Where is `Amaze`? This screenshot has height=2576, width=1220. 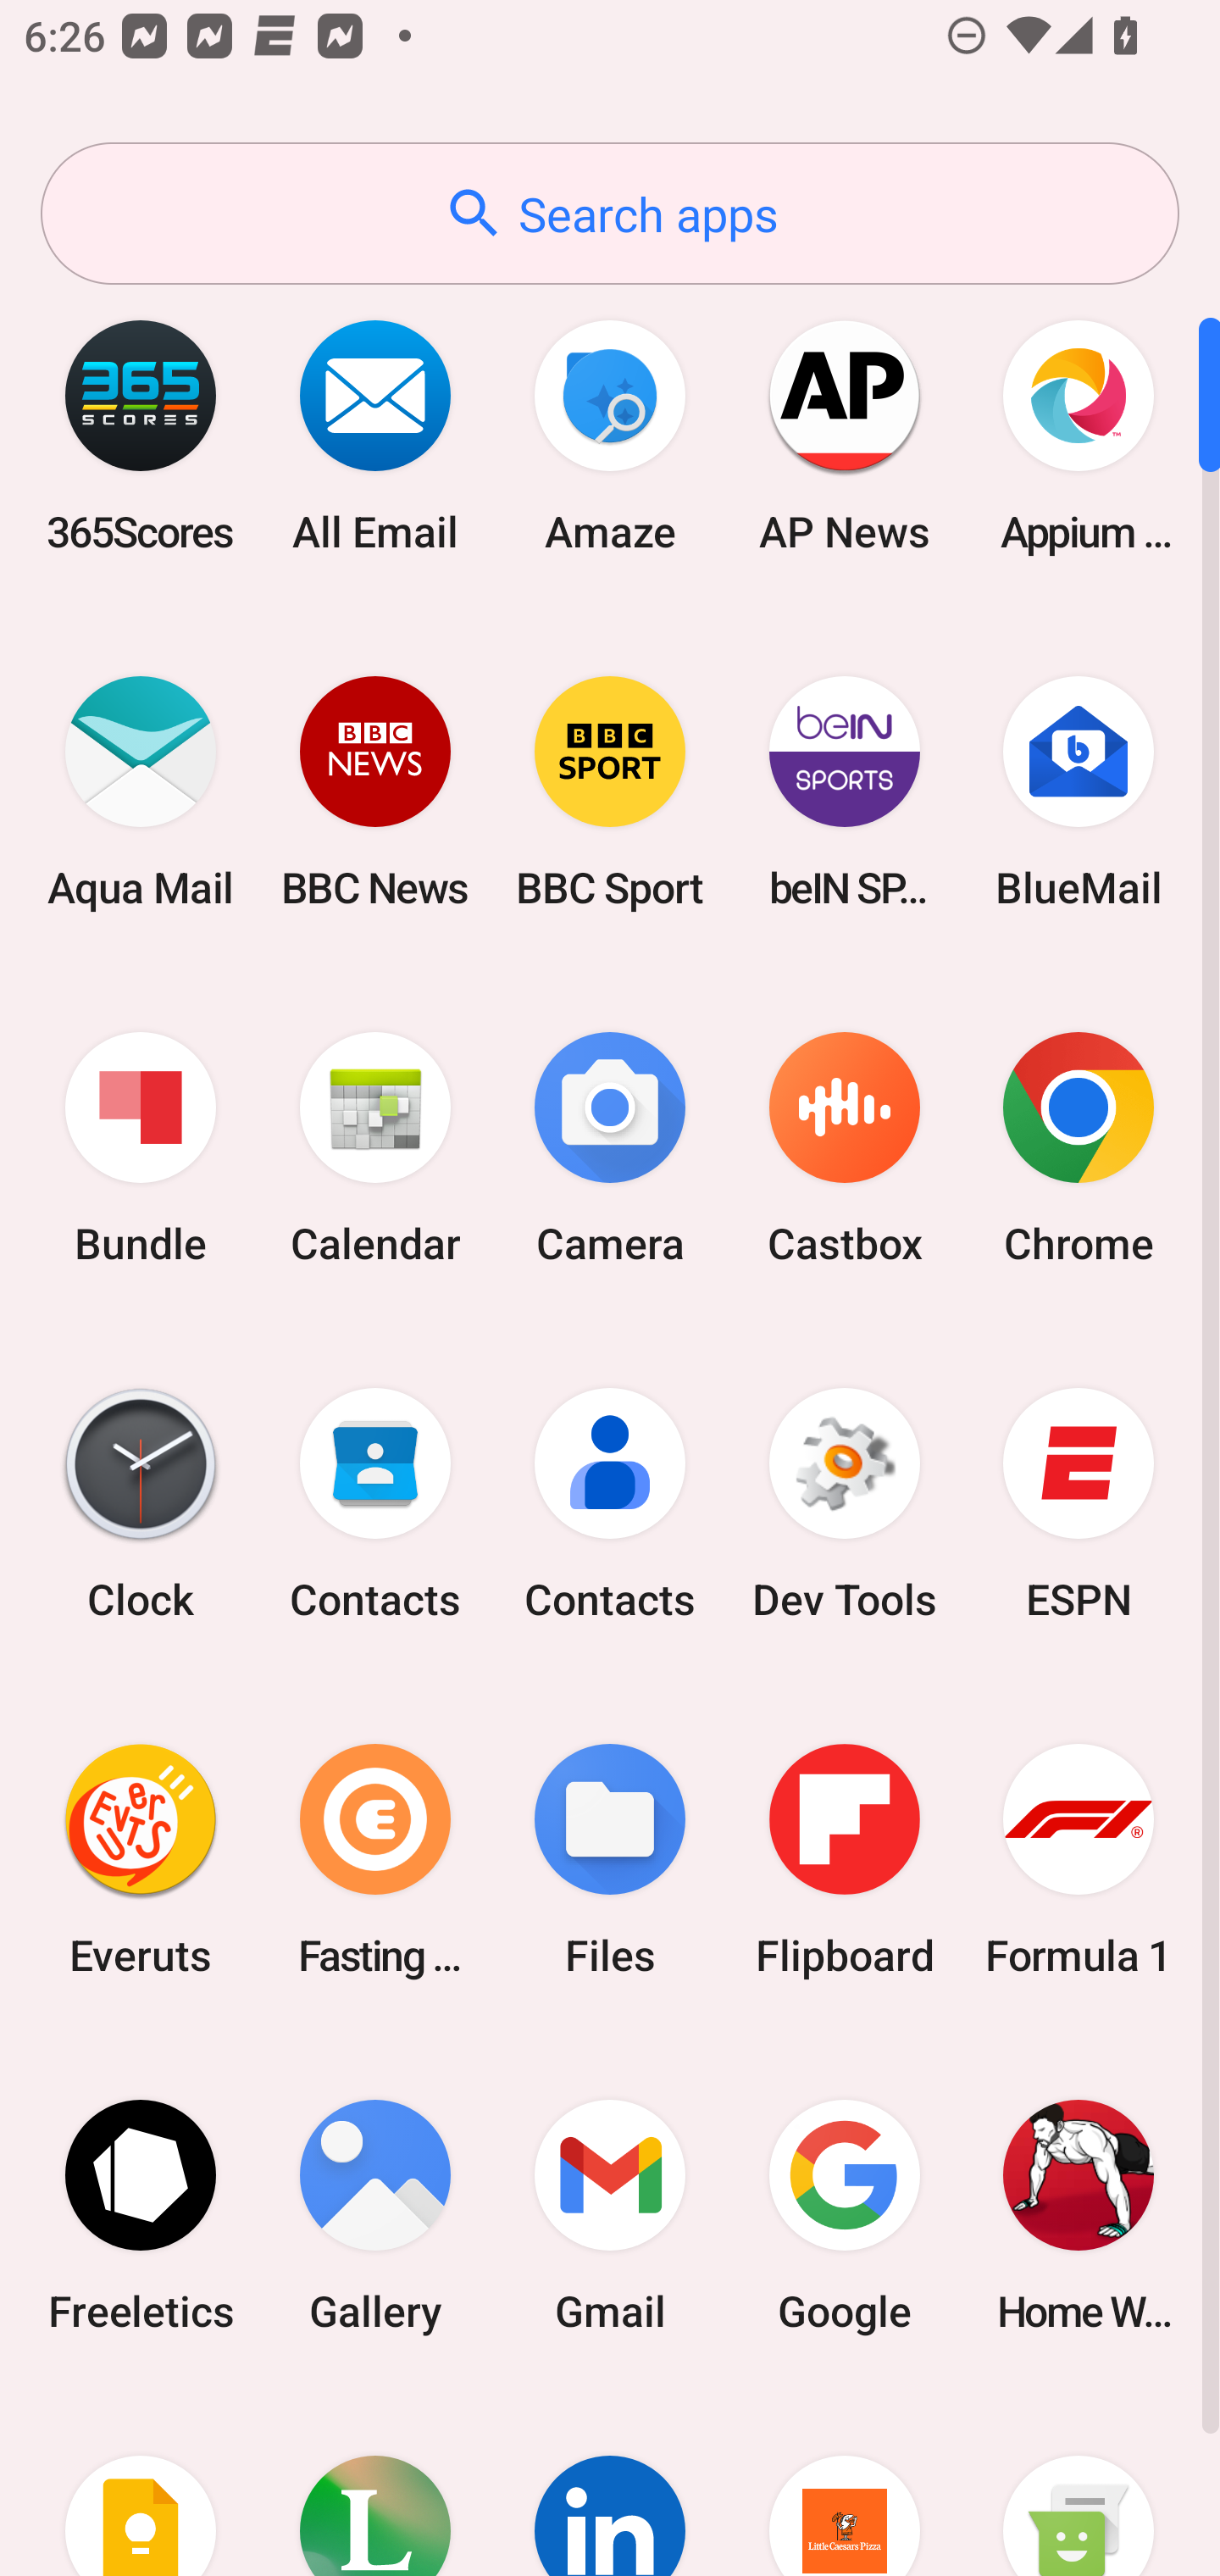
Amaze is located at coordinates (610, 436).